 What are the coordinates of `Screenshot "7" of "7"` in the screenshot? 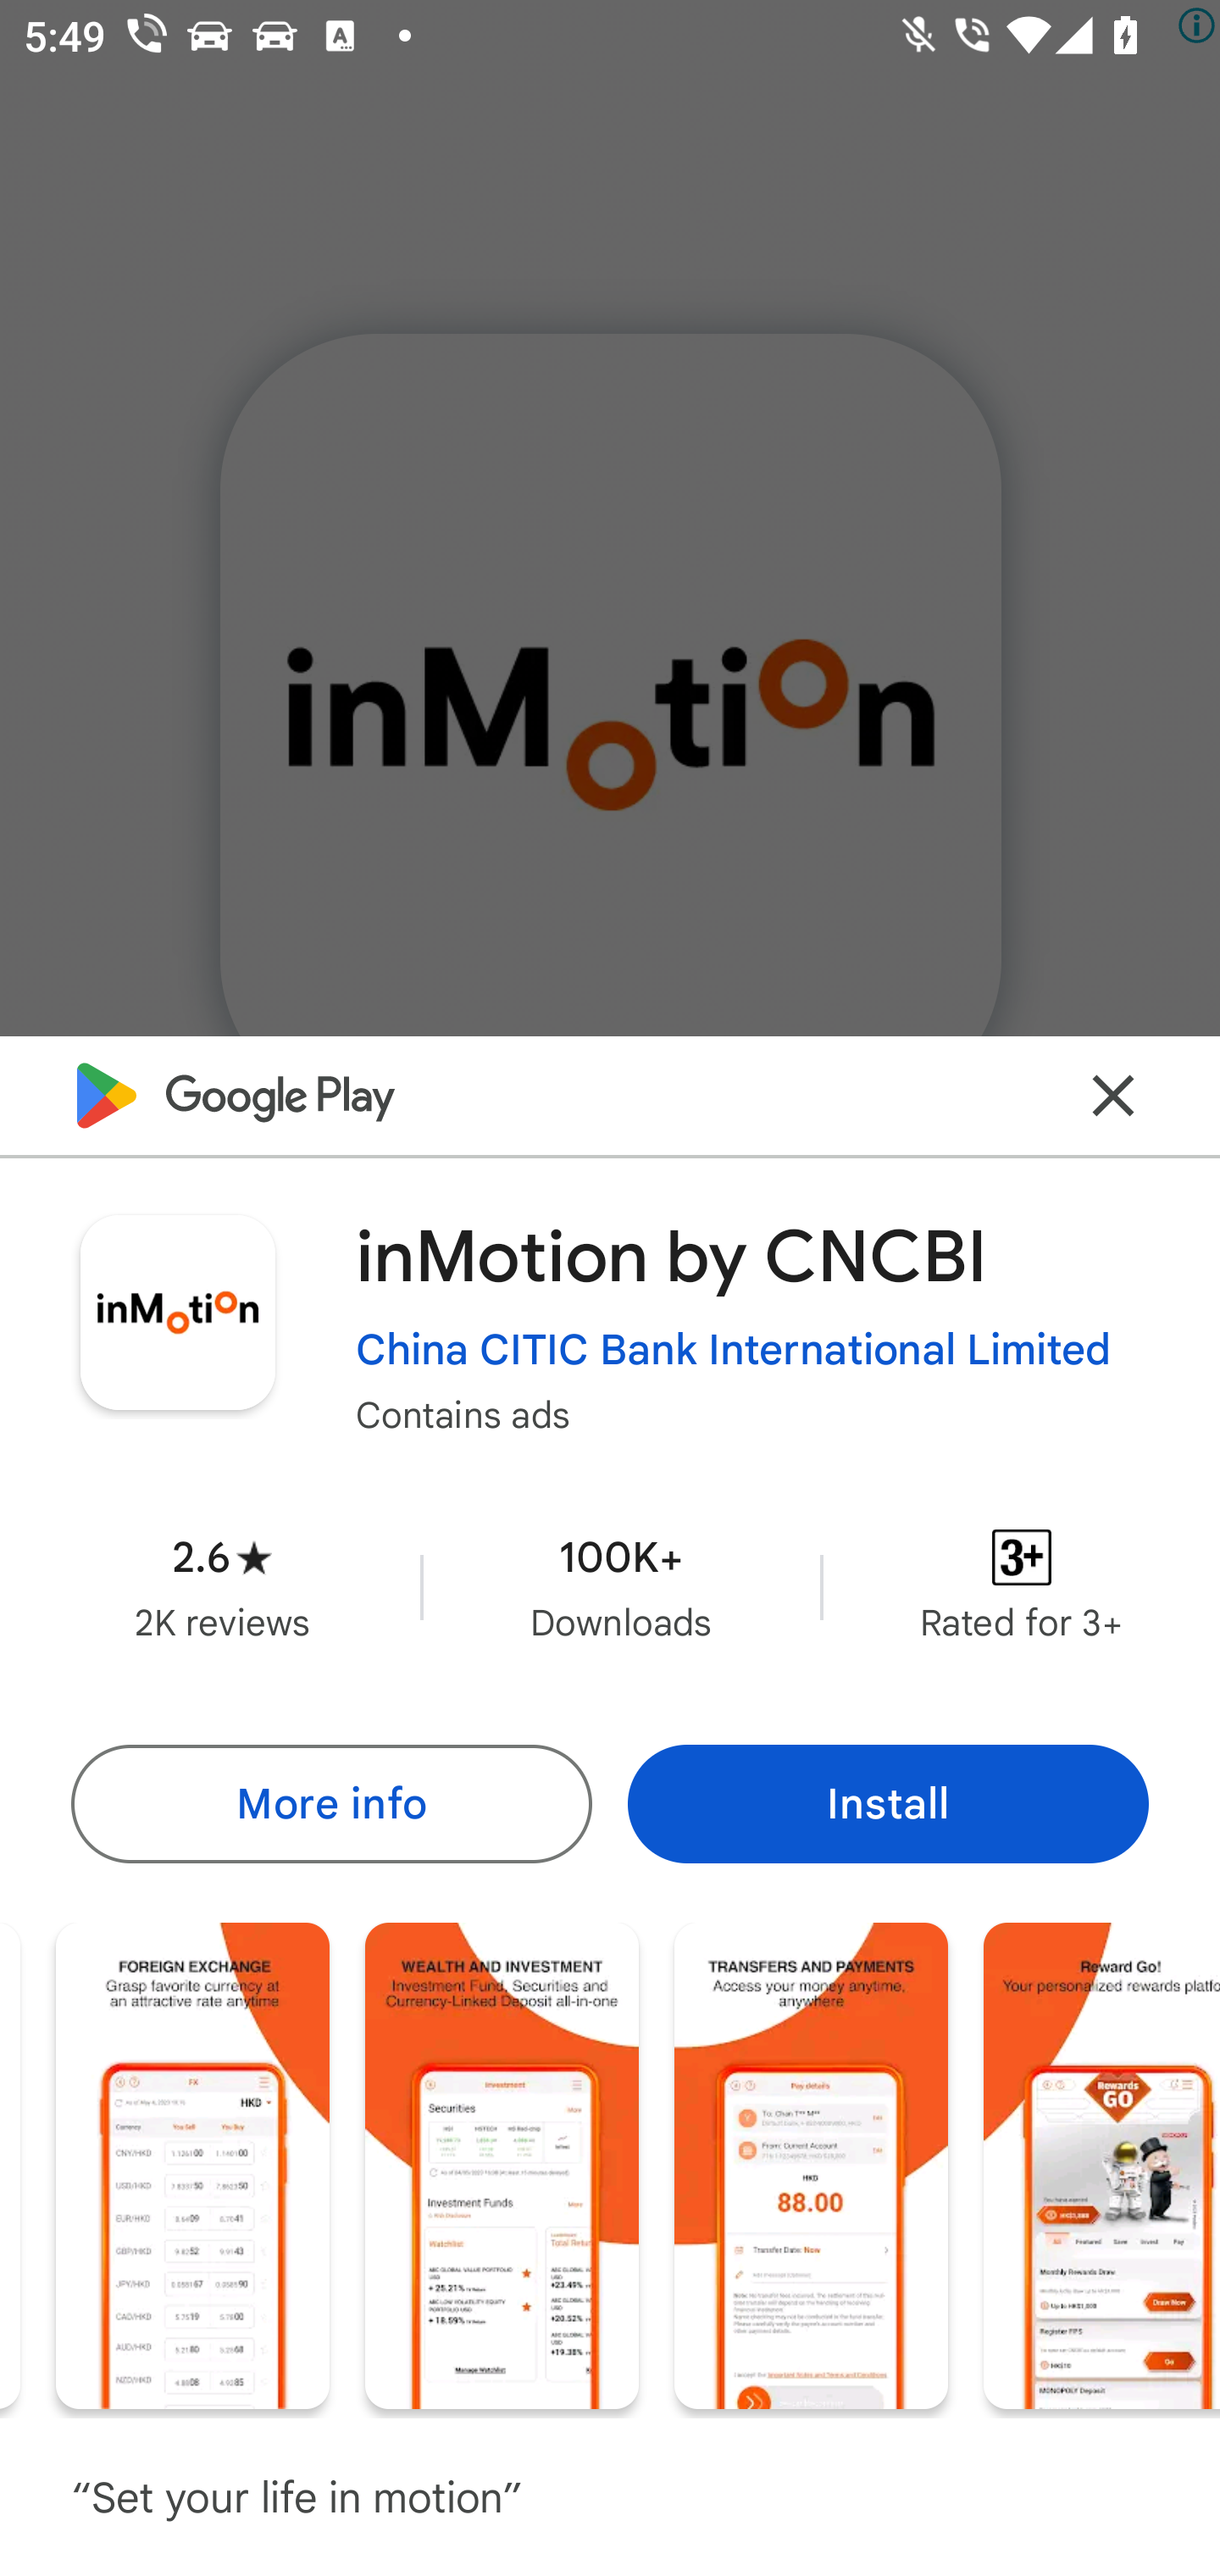 It's located at (1101, 2164).